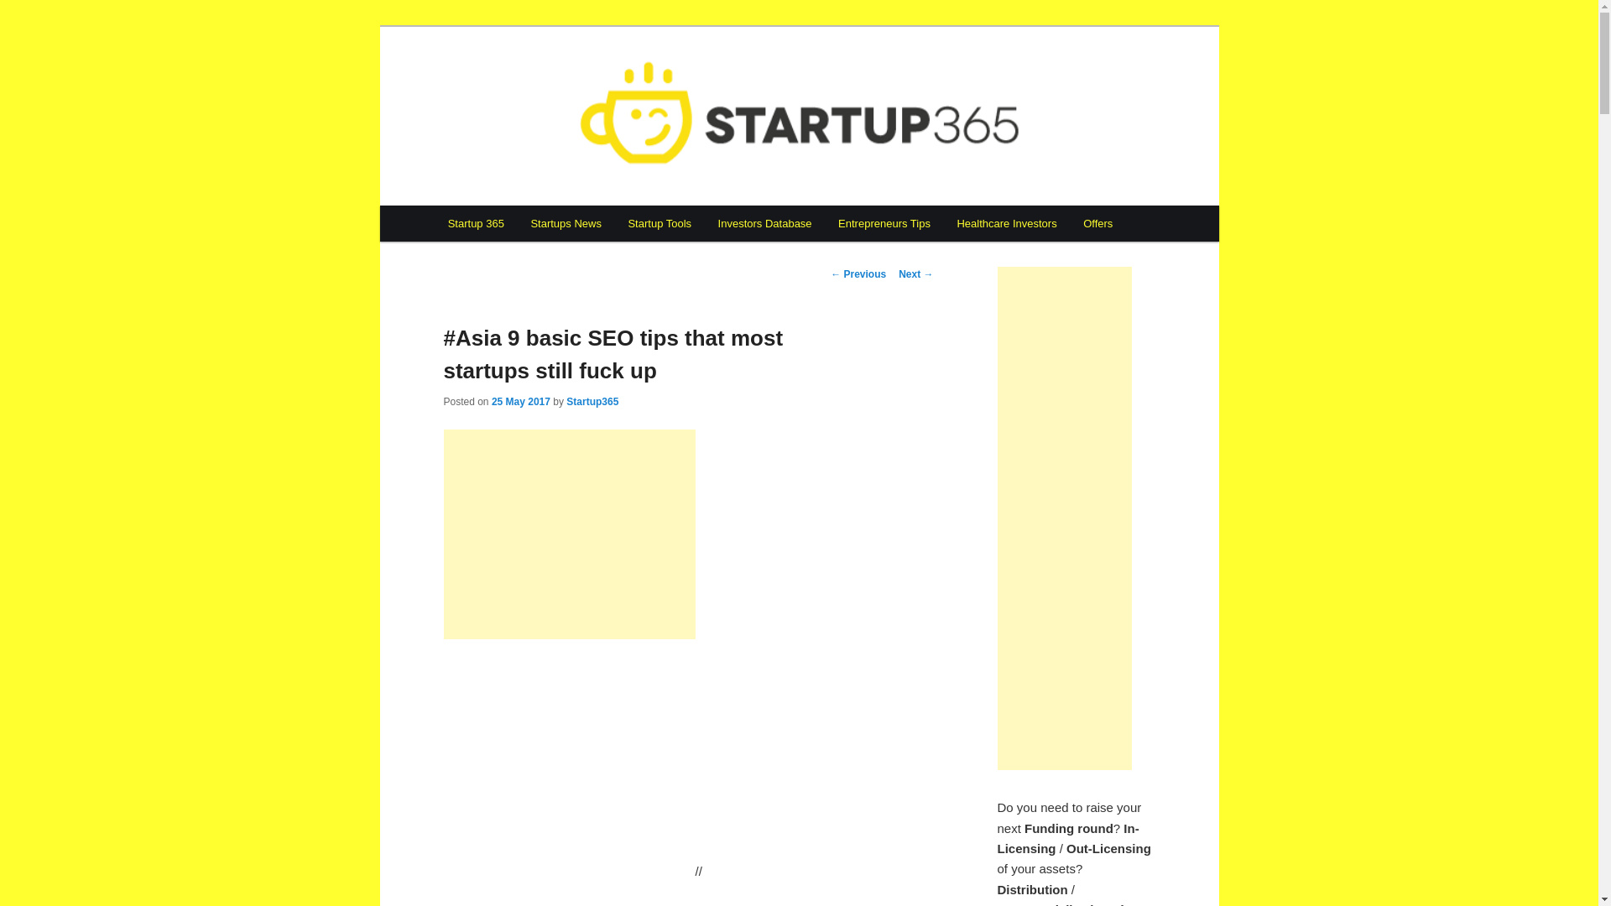 This screenshot has width=1611, height=906. I want to click on Investors Database, so click(765, 223).